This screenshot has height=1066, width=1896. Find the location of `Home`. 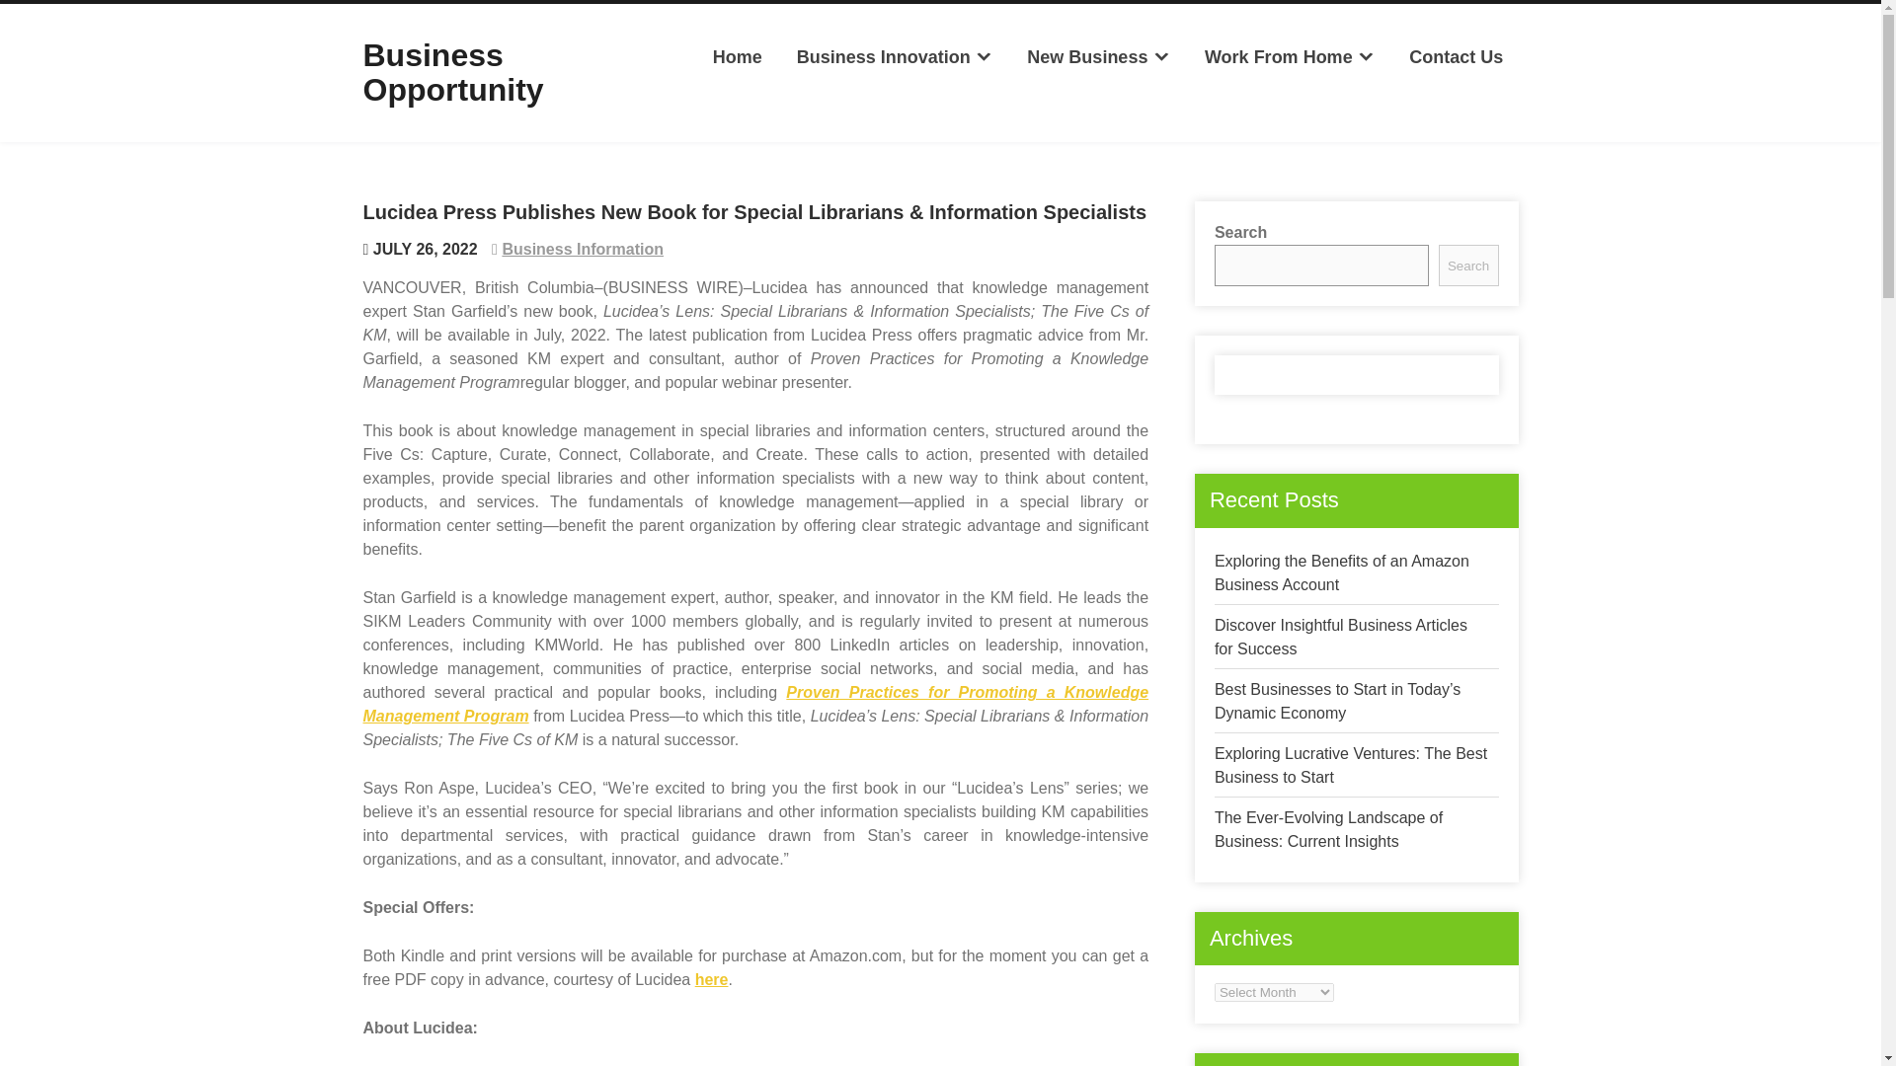

Home is located at coordinates (737, 57).